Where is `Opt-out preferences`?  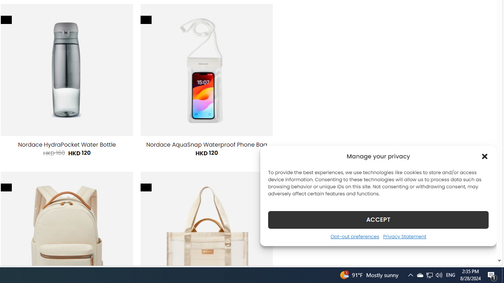
Opt-out preferences is located at coordinates (354, 236).